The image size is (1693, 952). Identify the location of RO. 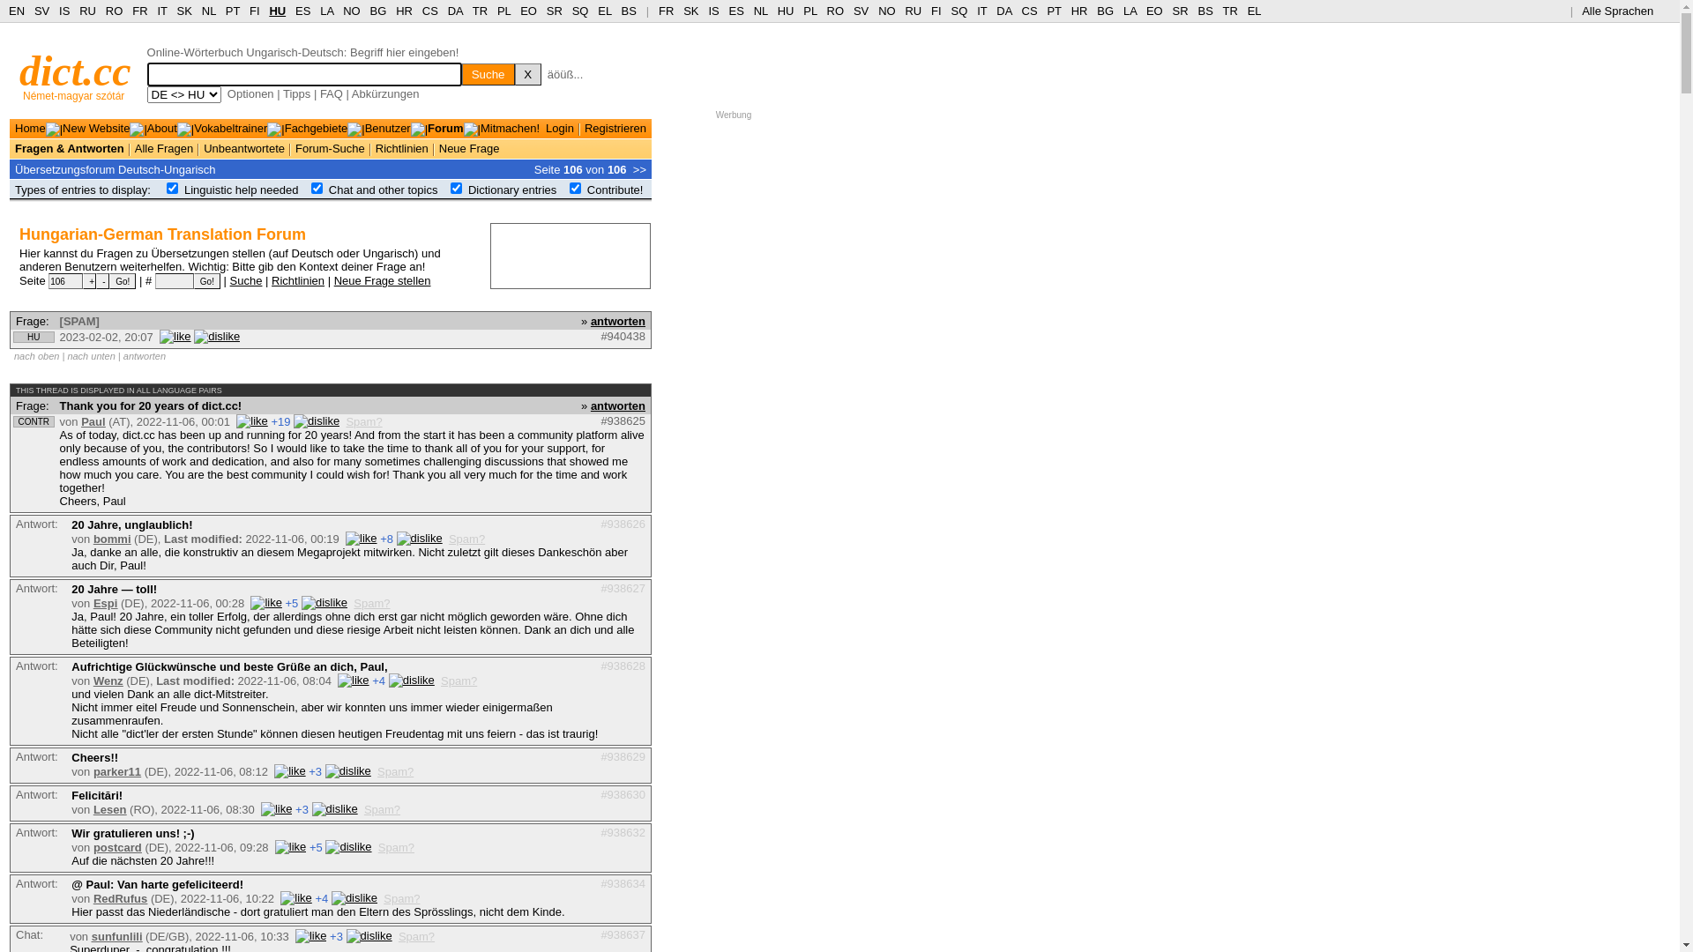
(115, 11).